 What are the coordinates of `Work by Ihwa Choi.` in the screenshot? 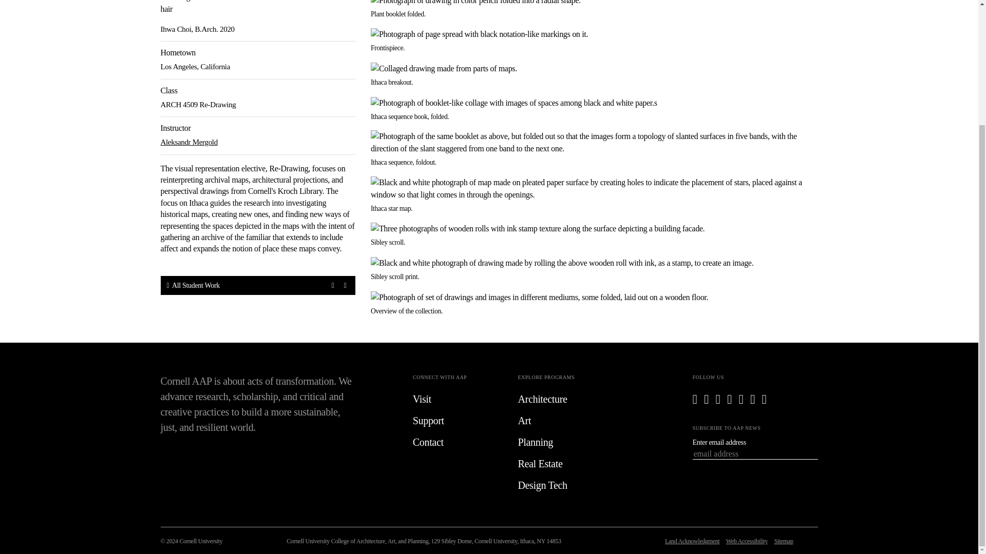 It's located at (594, 34).